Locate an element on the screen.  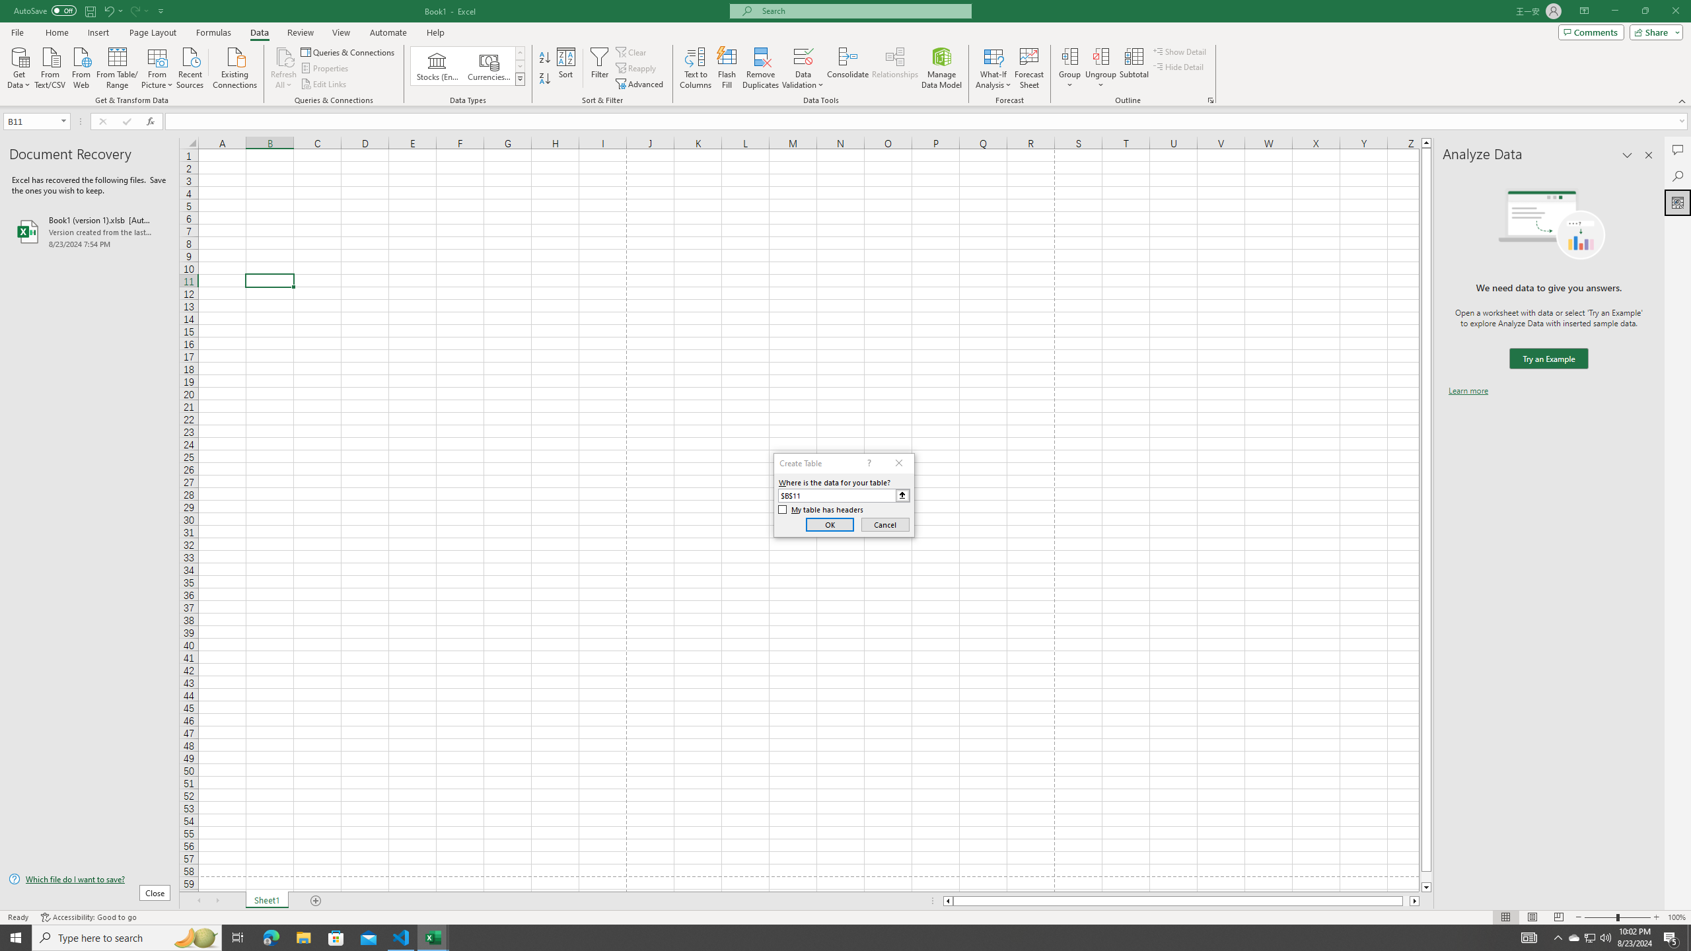
Learn more is located at coordinates (1468, 391).